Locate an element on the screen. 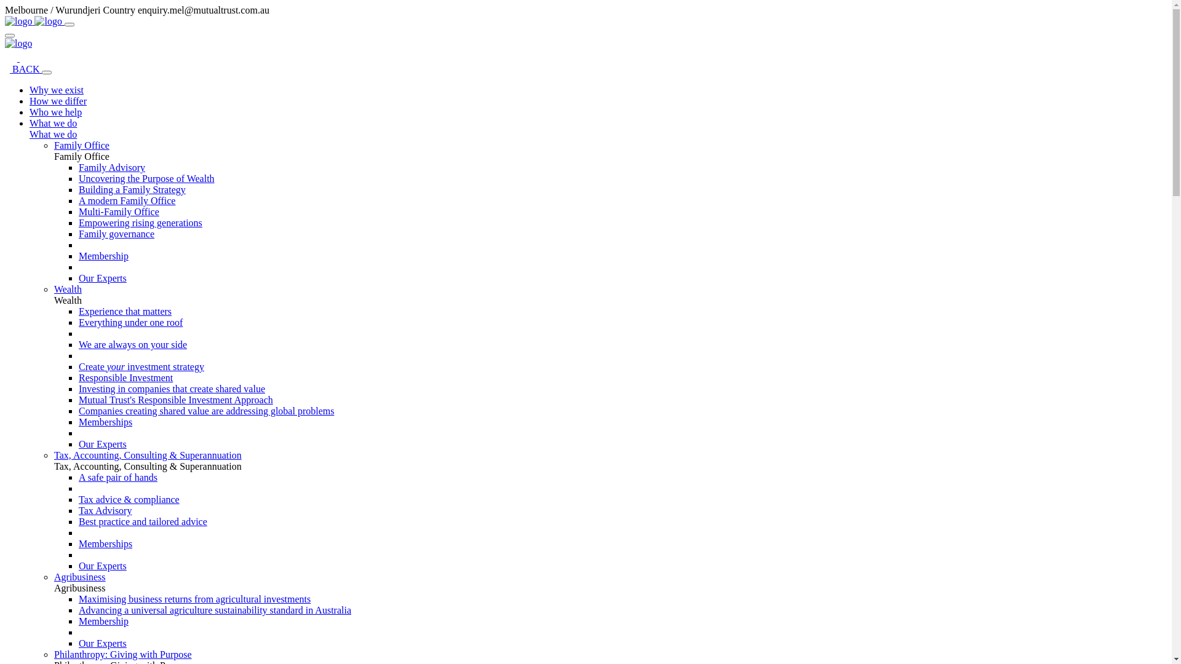  Create your investment strategy is located at coordinates (141, 366).